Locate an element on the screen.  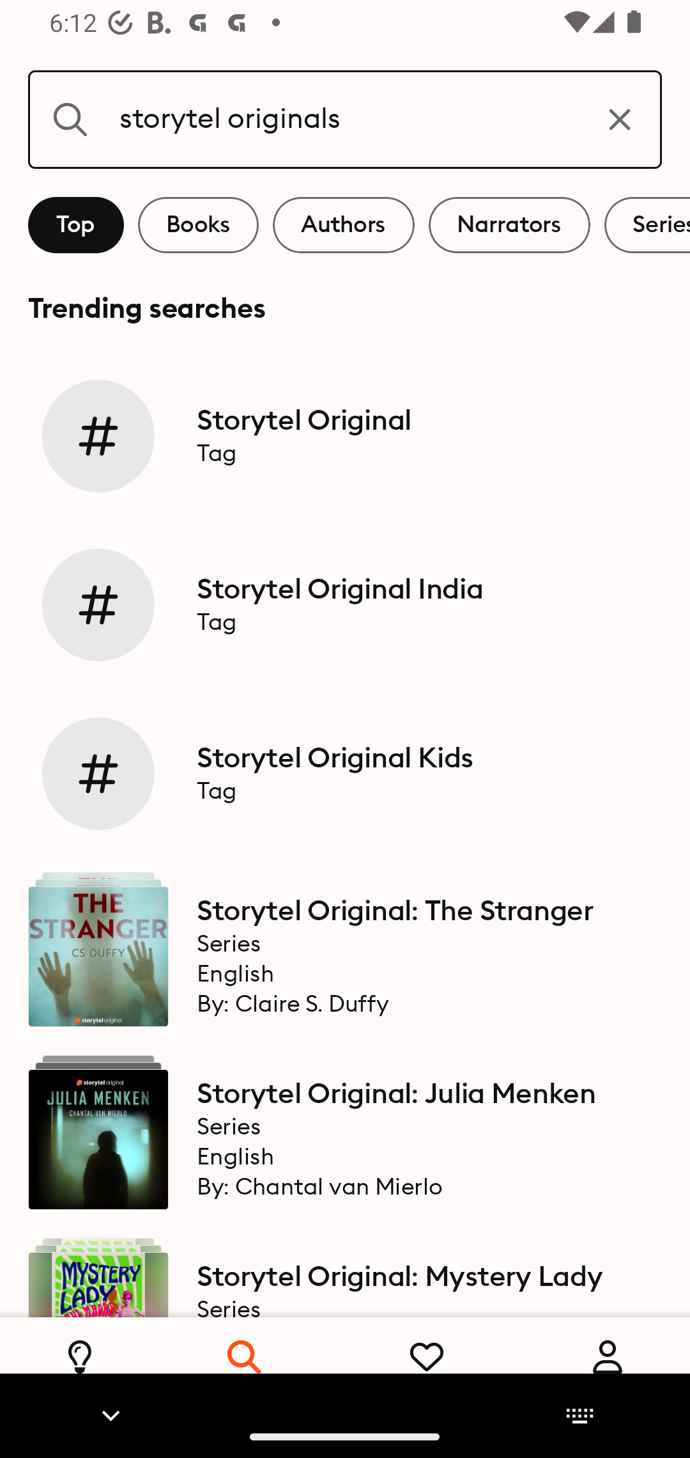
storytel originals is located at coordinates (345, 119).